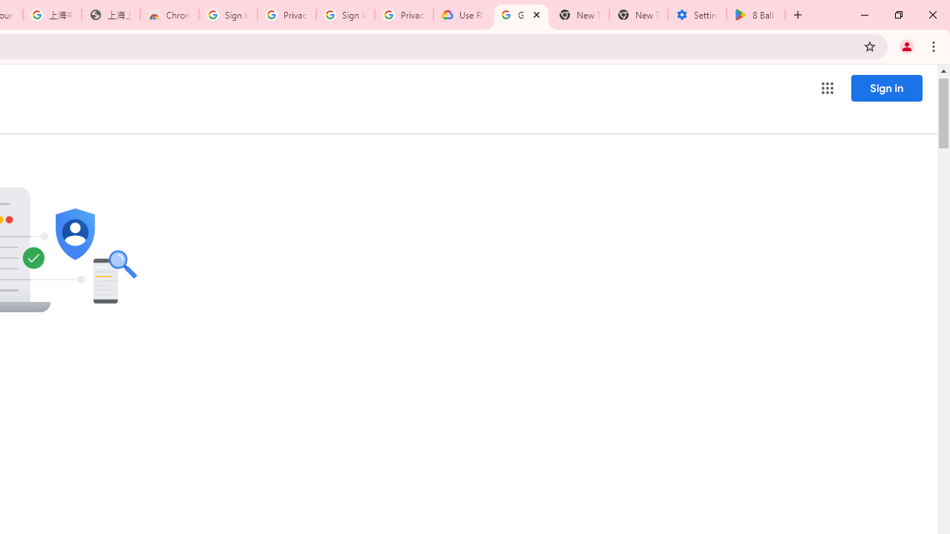  What do you see at coordinates (756, 15) in the screenshot?
I see `8 Ball Pool - Apps on Google Play` at bounding box center [756, 15].